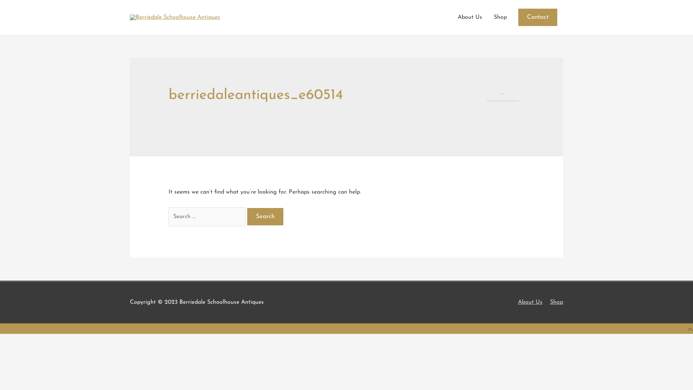  Describe the element at coordinates (527, 302) in the screenshot. I see `About Us` at that location.